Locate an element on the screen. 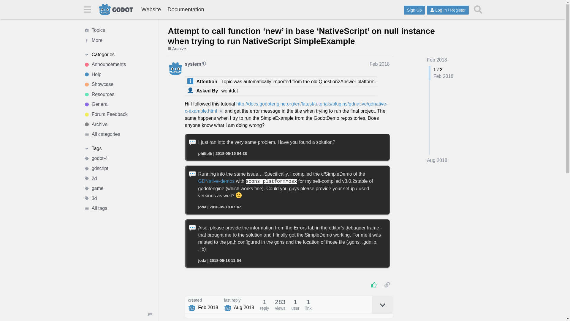 The width and height of the screenshot is (570, 321). Resources is located at coordinates (118, 95).